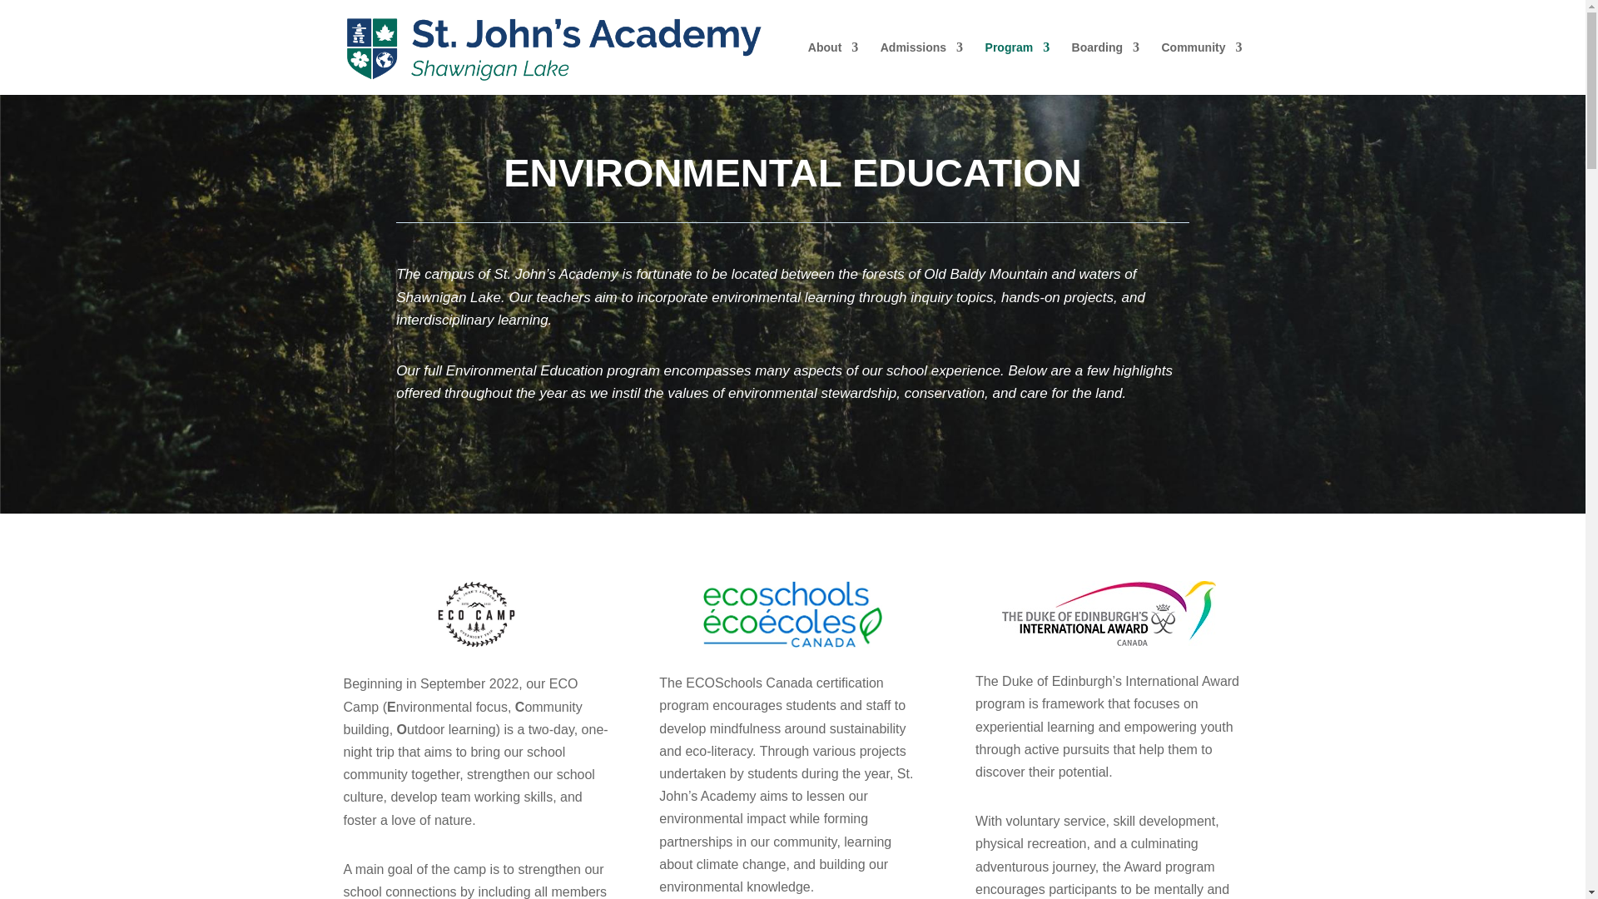 The height and width of the screenshot is (899, 1598). What do you see at coordinates (1105, 68) in the screenshot?
I see `Boarding` at bounding box center [1105, 68].